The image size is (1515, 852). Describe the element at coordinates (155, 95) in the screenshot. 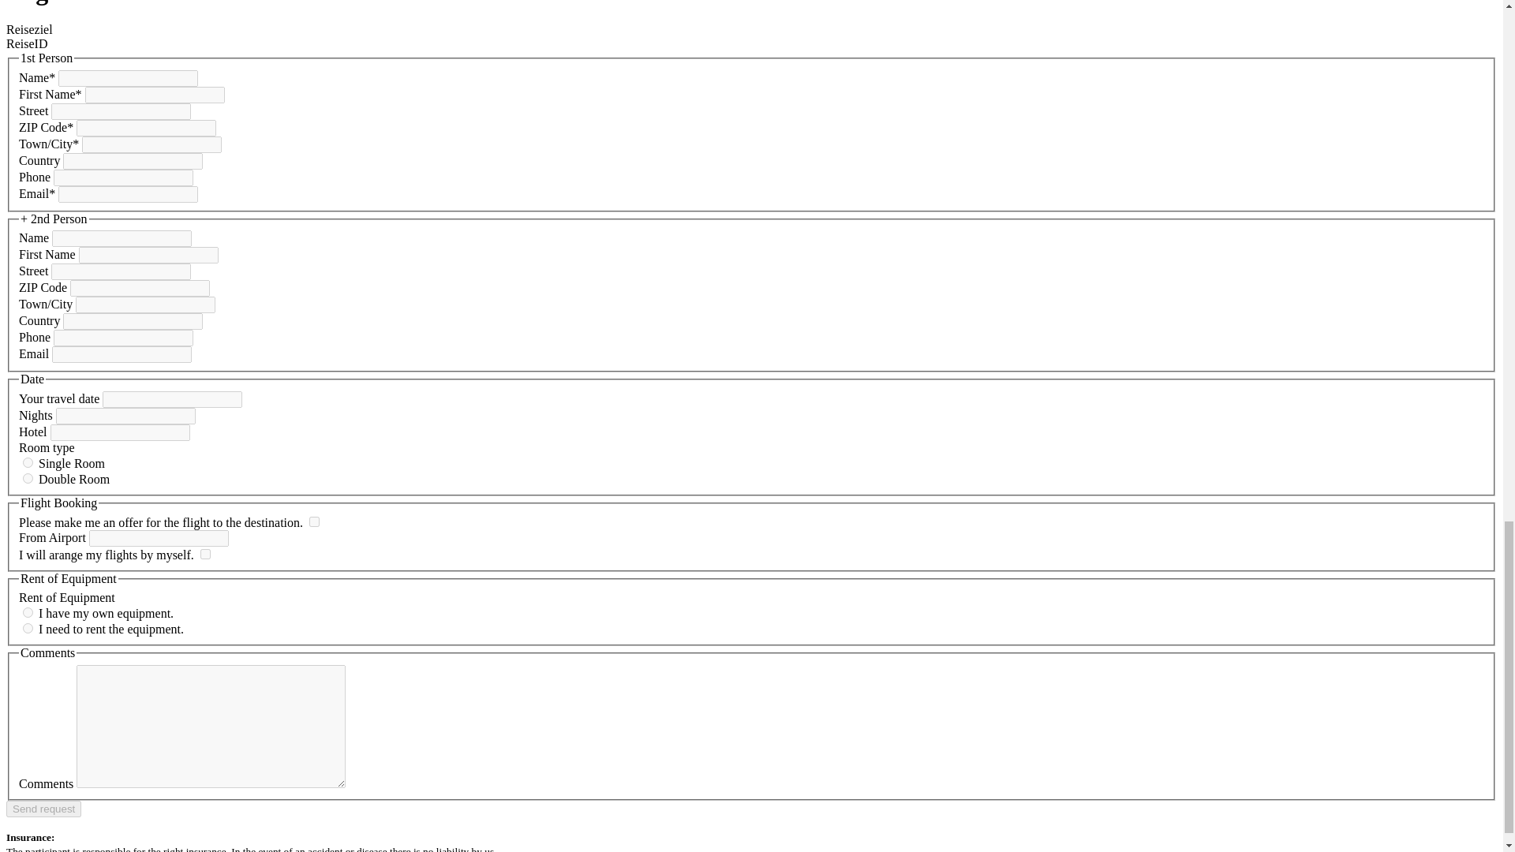

I see `First Name` at that location.